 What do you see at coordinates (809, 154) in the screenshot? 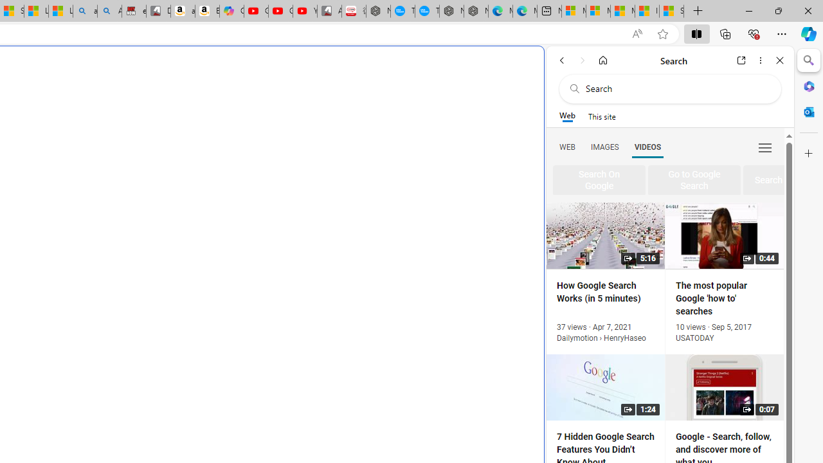
I see `Customize` at bounding box center [809, 154].